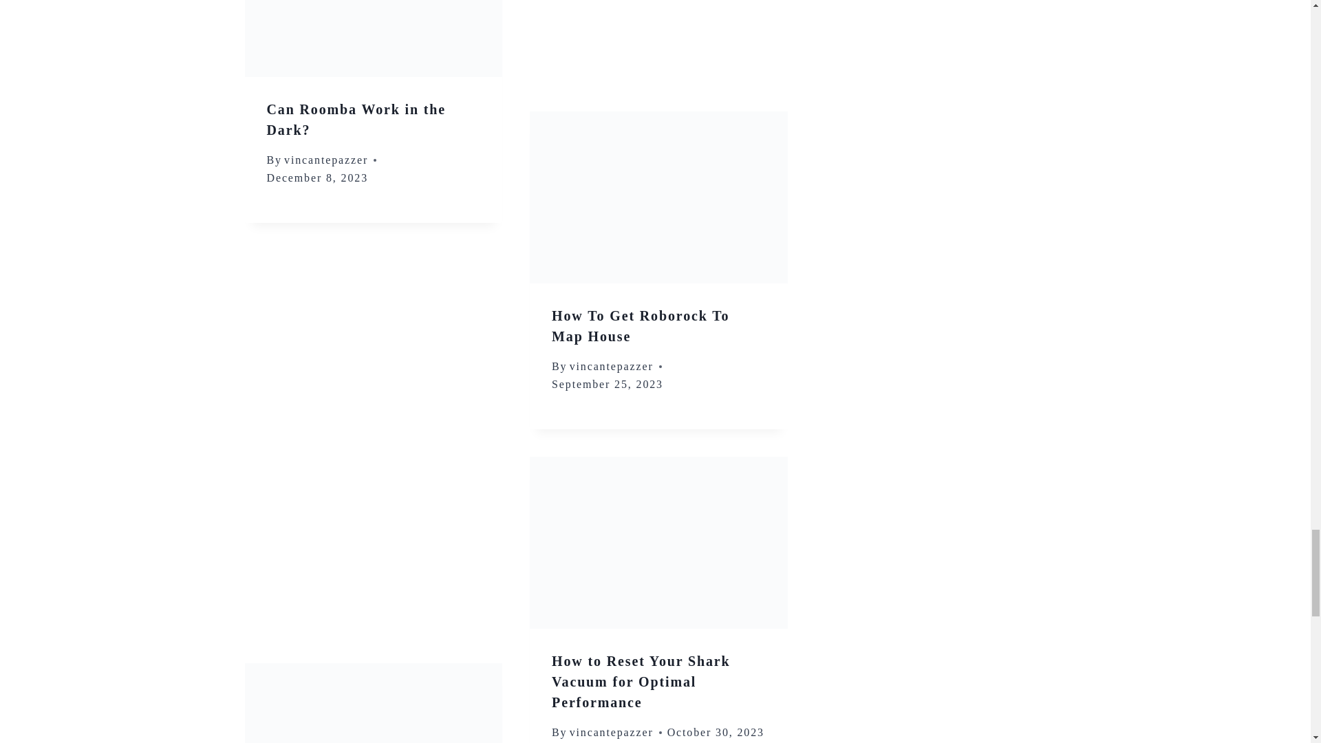  What do you see at coordinates (356, 119) in the screenshot?
I see `Can Roomba Work in the Dark?` at bounding box center [356, 119].